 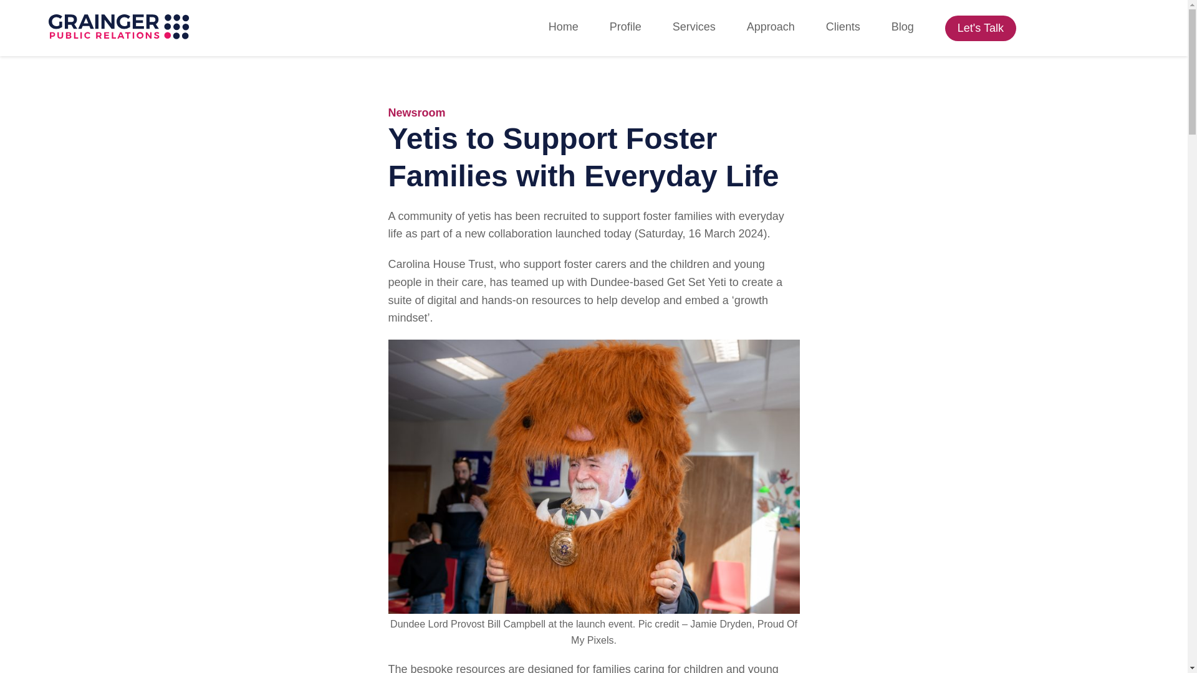 I want to click on Home, so click(x=563, y=27).